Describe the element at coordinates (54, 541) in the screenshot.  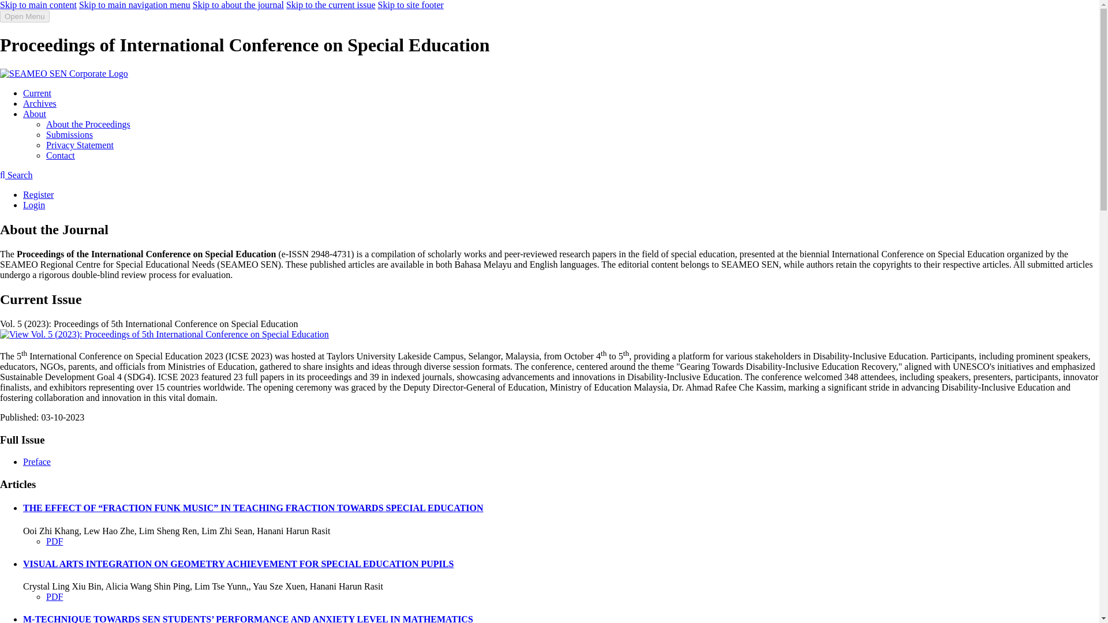
I see `PDF` at that location.